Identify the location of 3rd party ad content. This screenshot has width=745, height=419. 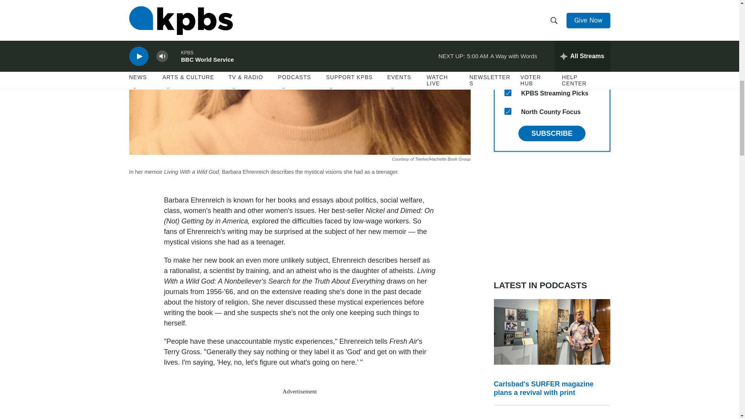
(552, 216).